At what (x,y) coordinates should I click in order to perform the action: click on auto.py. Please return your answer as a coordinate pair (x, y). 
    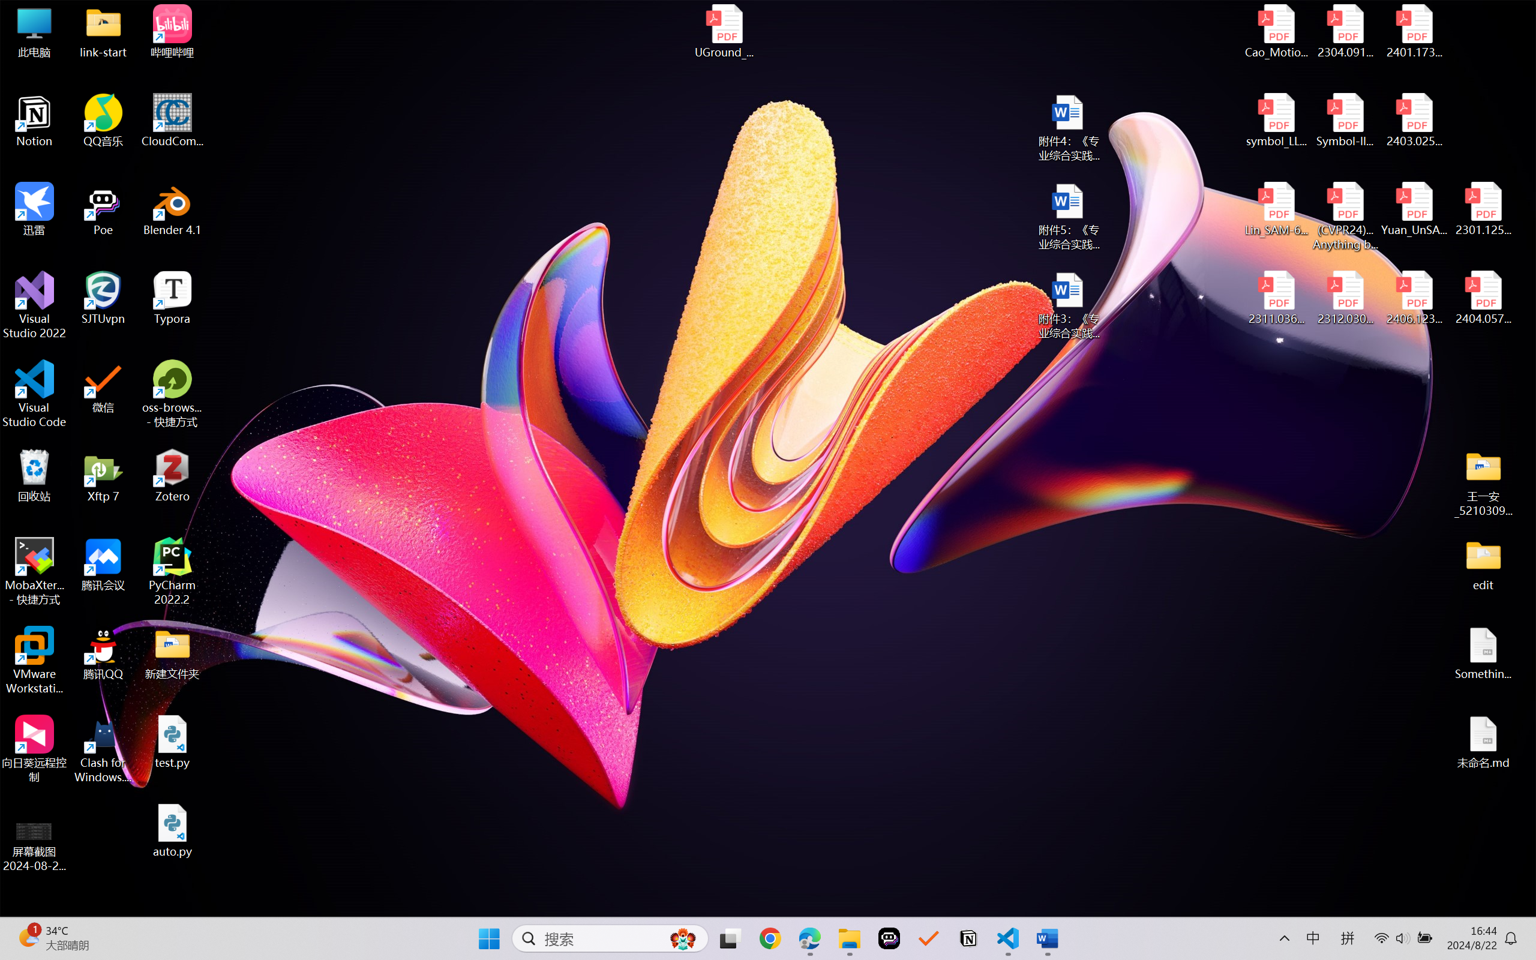
    Looking at the image, I should click on (173, 831).